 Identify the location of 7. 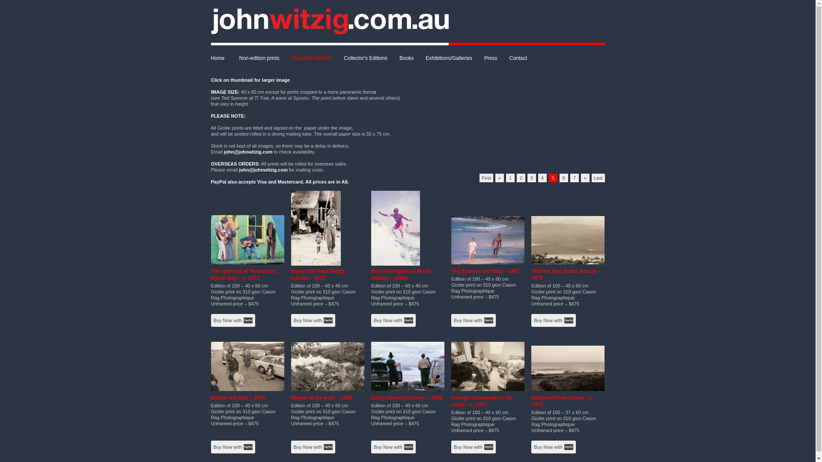
(575, 178).